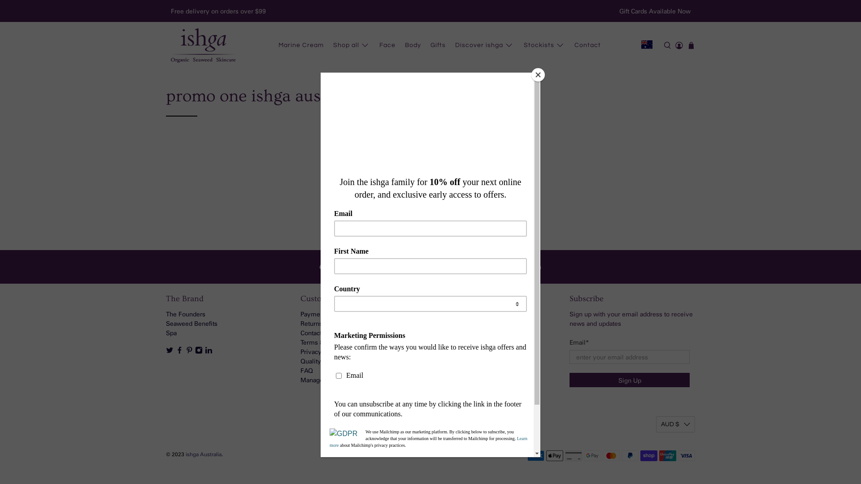 This screenshot has height=484, width=861. What do you see at coordinates (326, 324) in the screenshot?
I see `Returns & Refunds` at bounding box center [326, 324].